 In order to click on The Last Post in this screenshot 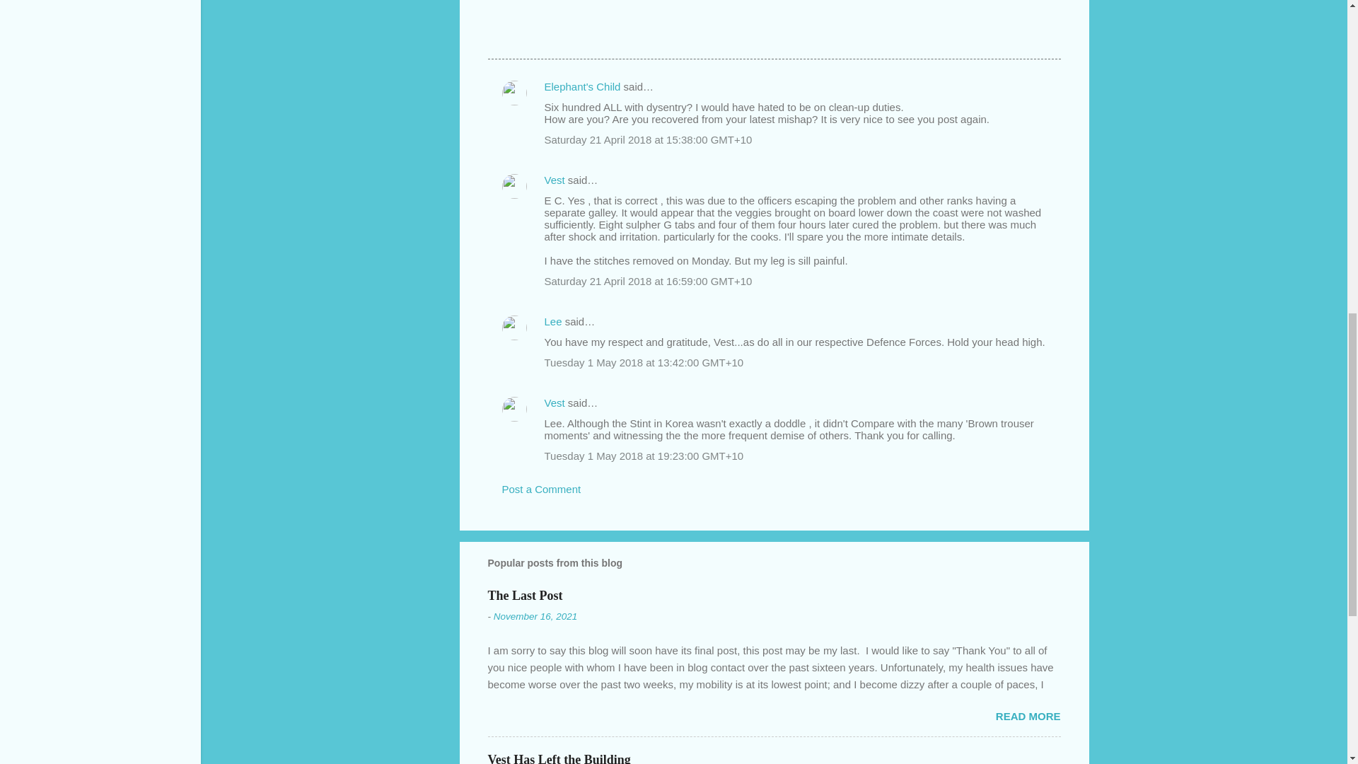, I will do `click(525, 596)`.